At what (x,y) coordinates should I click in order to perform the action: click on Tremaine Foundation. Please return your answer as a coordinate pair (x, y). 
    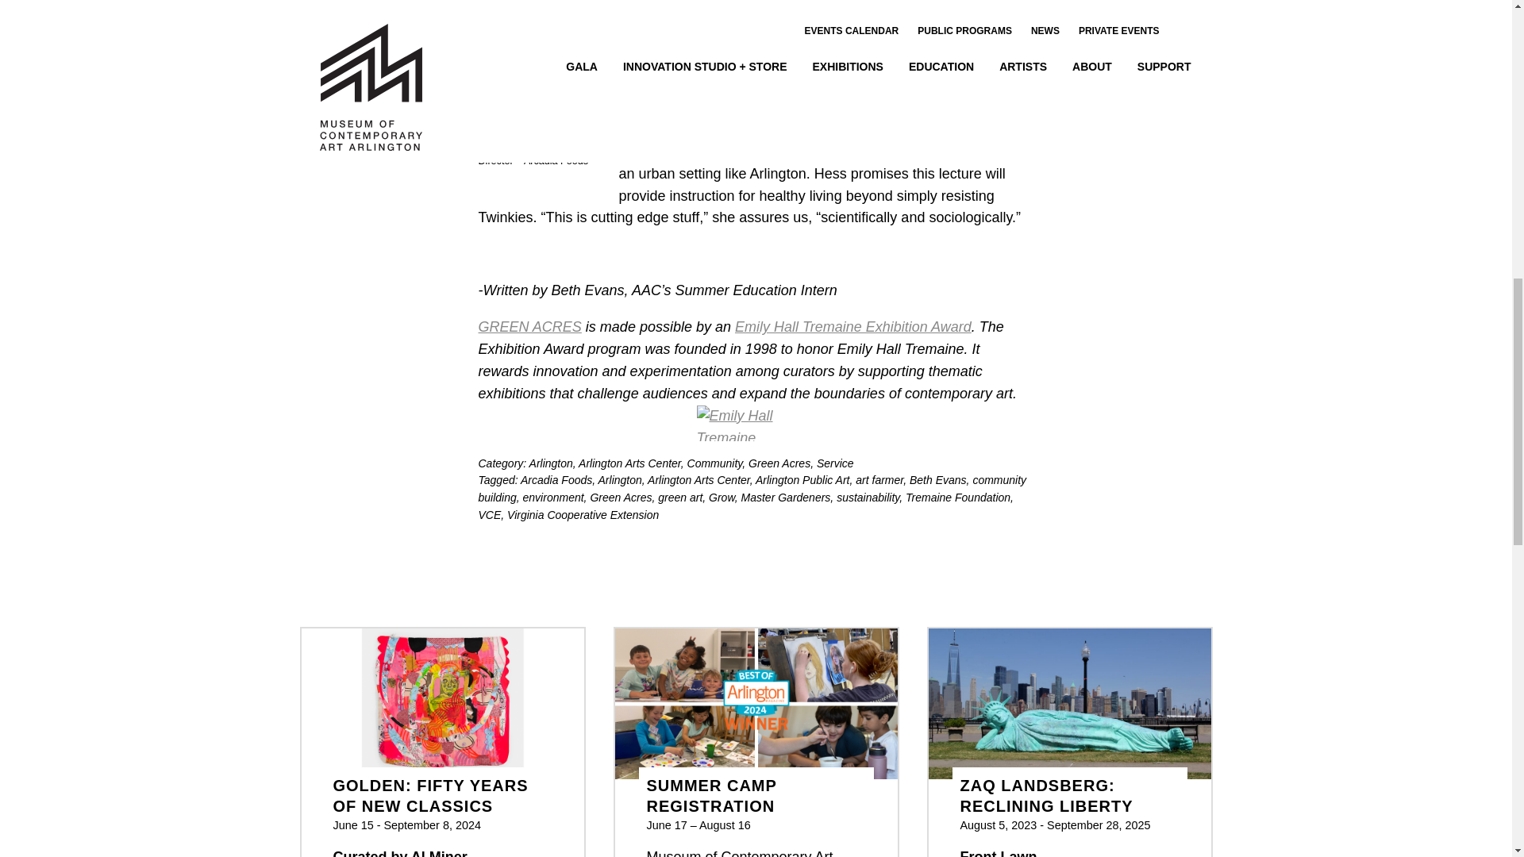
    Looking at the image, I should click on (756, 433).